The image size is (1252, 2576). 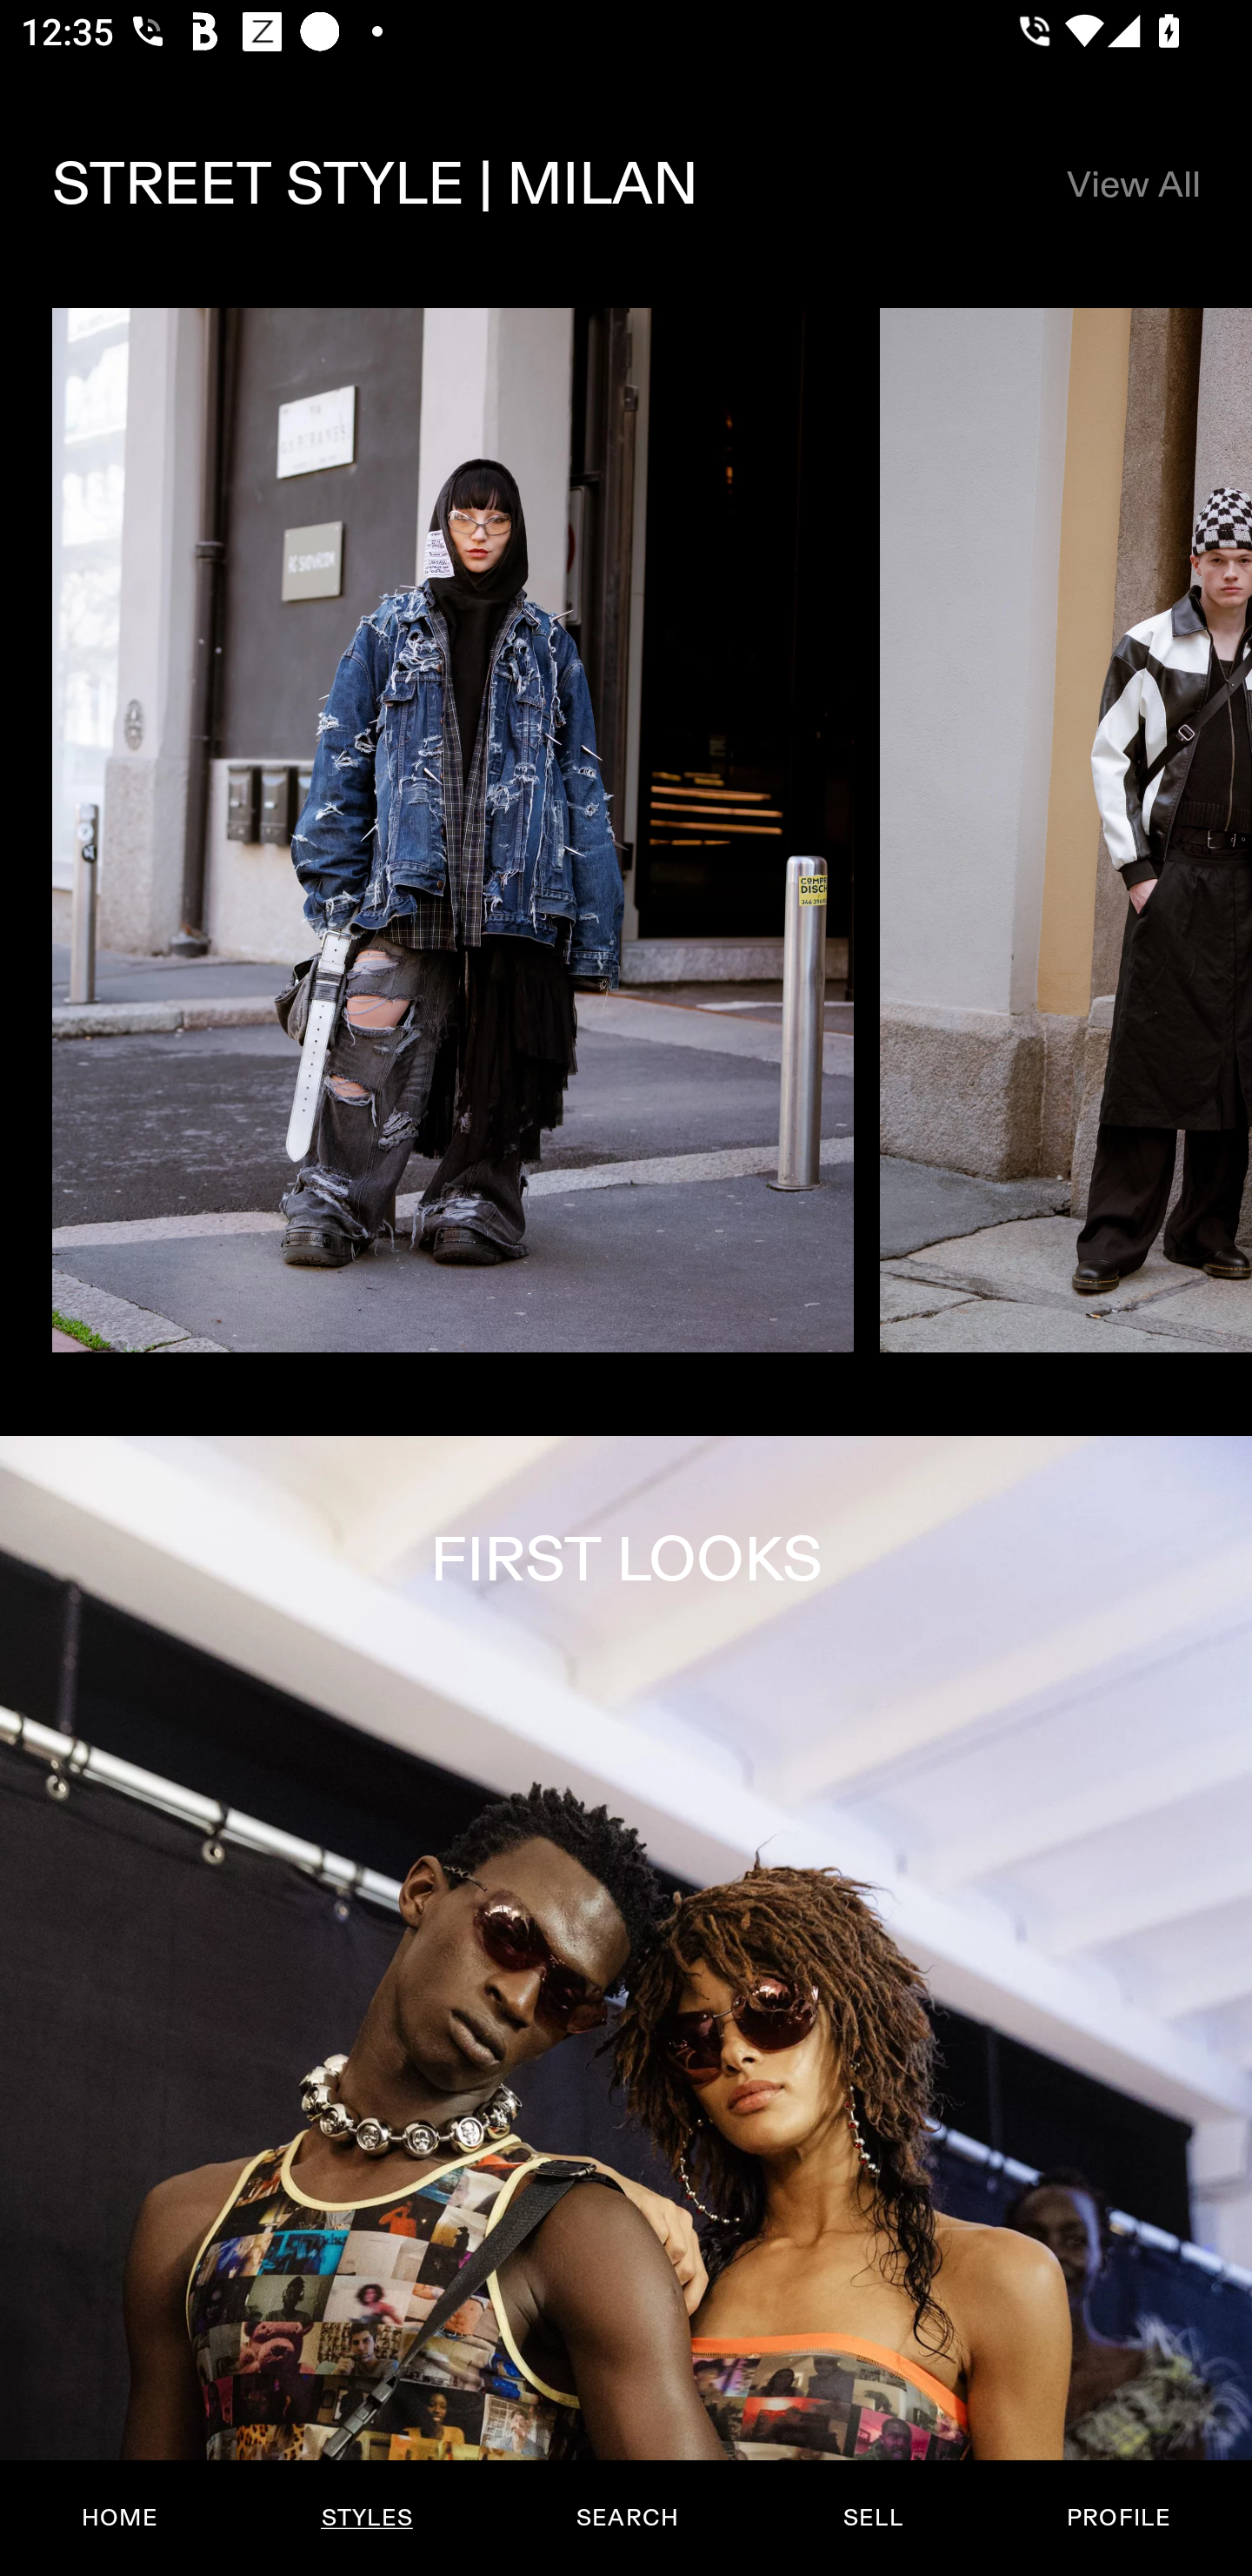 What do you see at coordinates (627, 2518) in the screenshot?
I see `SEARCH` at bounding box center [627, 2518].